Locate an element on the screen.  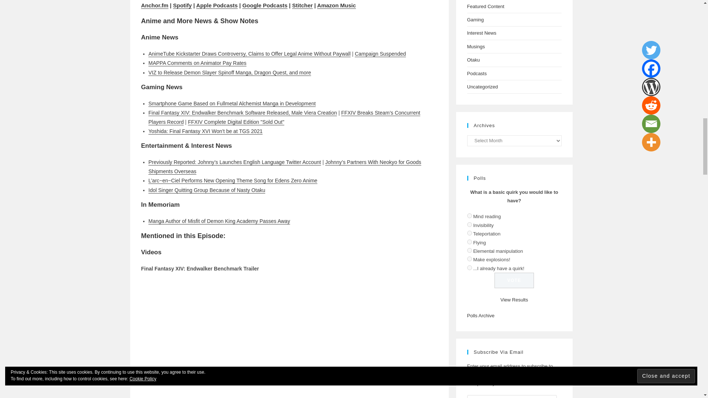
   Vote    is located at coordinates (514, 280).